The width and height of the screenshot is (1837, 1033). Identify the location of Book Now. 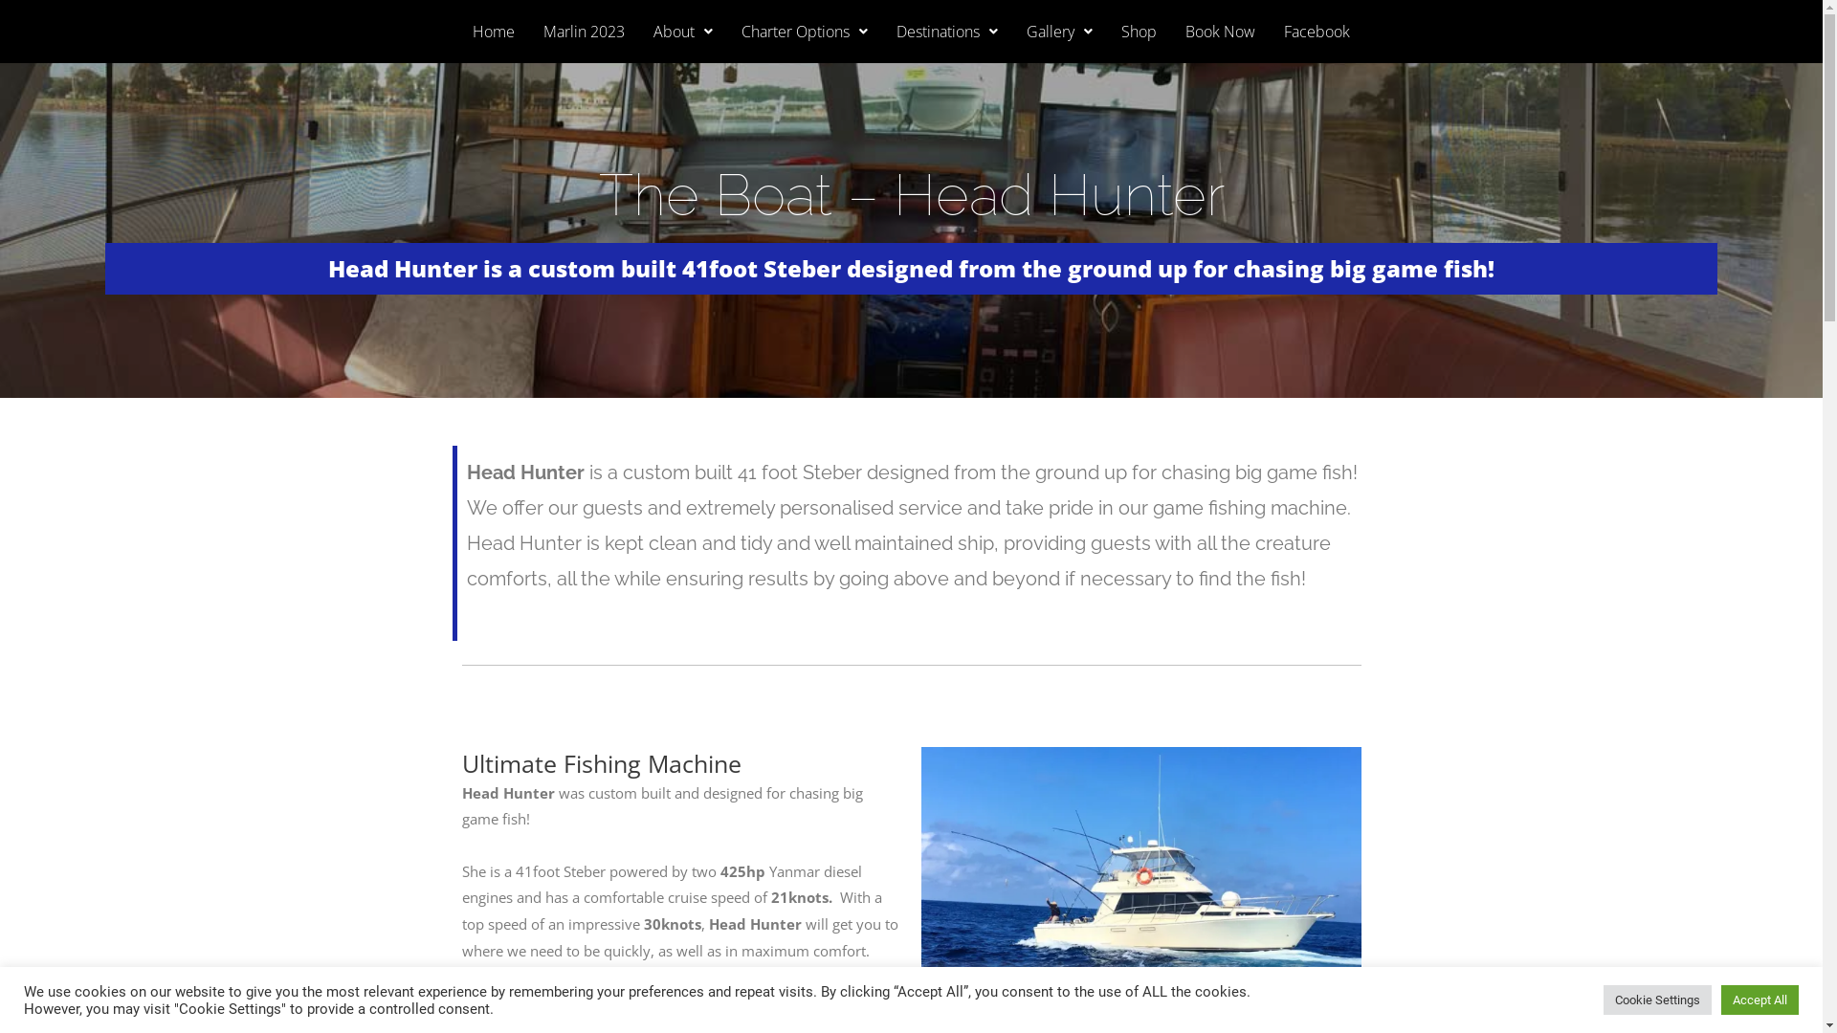
(1221, 32).